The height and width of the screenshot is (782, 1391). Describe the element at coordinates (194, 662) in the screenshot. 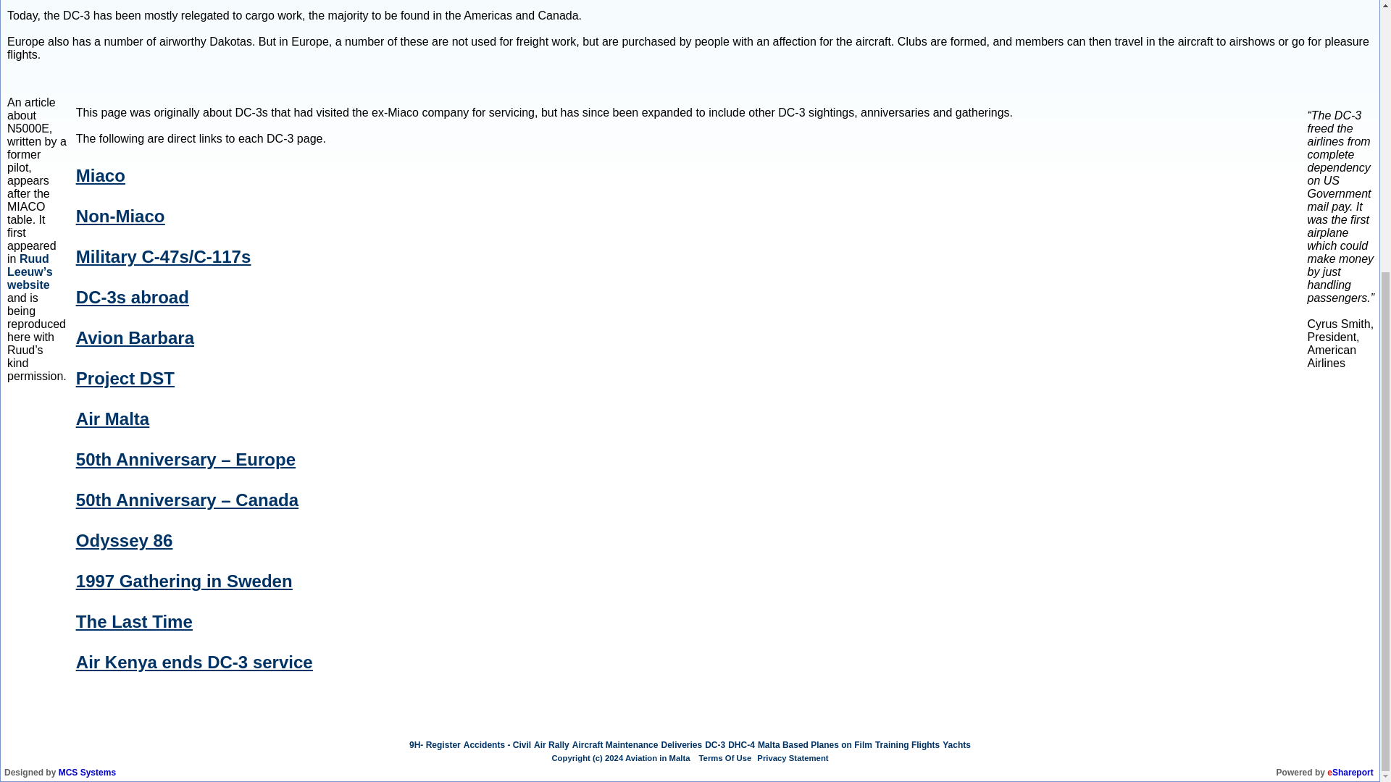

I see `Air Kenya ends DC-3 service` at that location.